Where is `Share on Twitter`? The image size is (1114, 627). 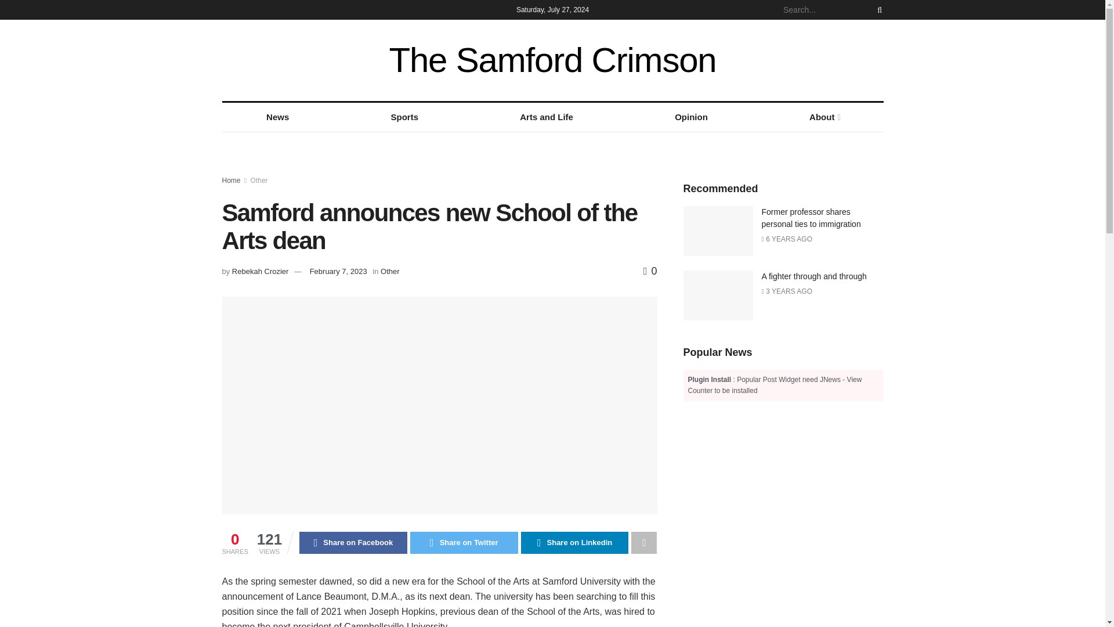
Share on Twitter is located at coordinates (464, 542).